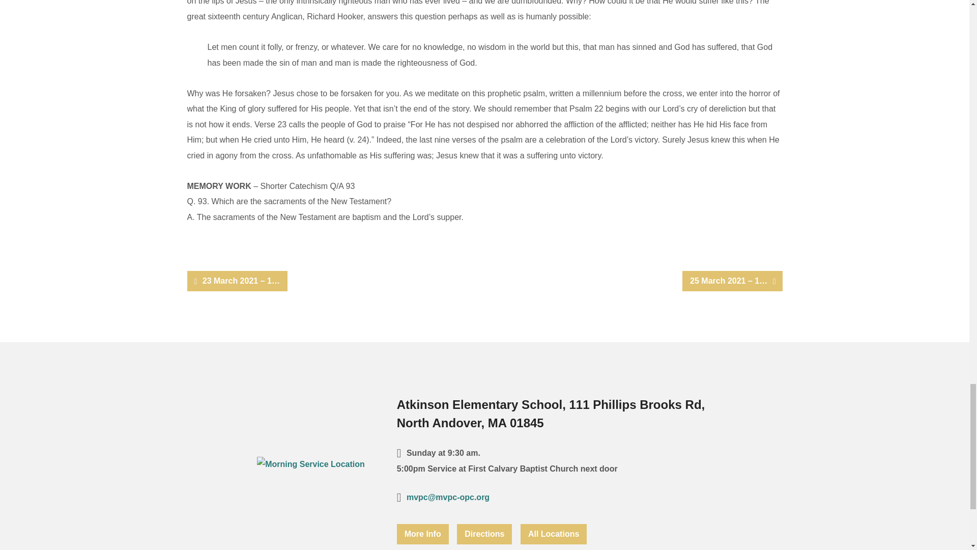  Describe the element at coordinates (554, 534) in the screenshot. I see `All Locations` at that location.